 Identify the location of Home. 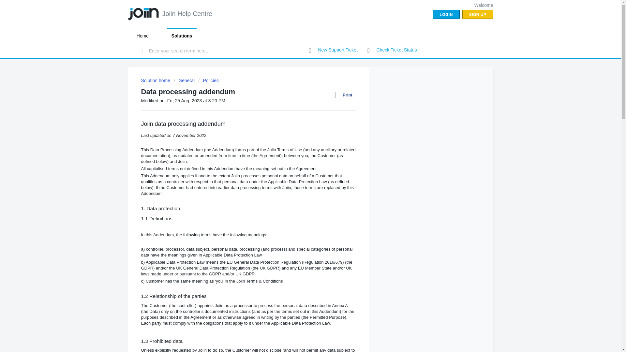
(142, 36).